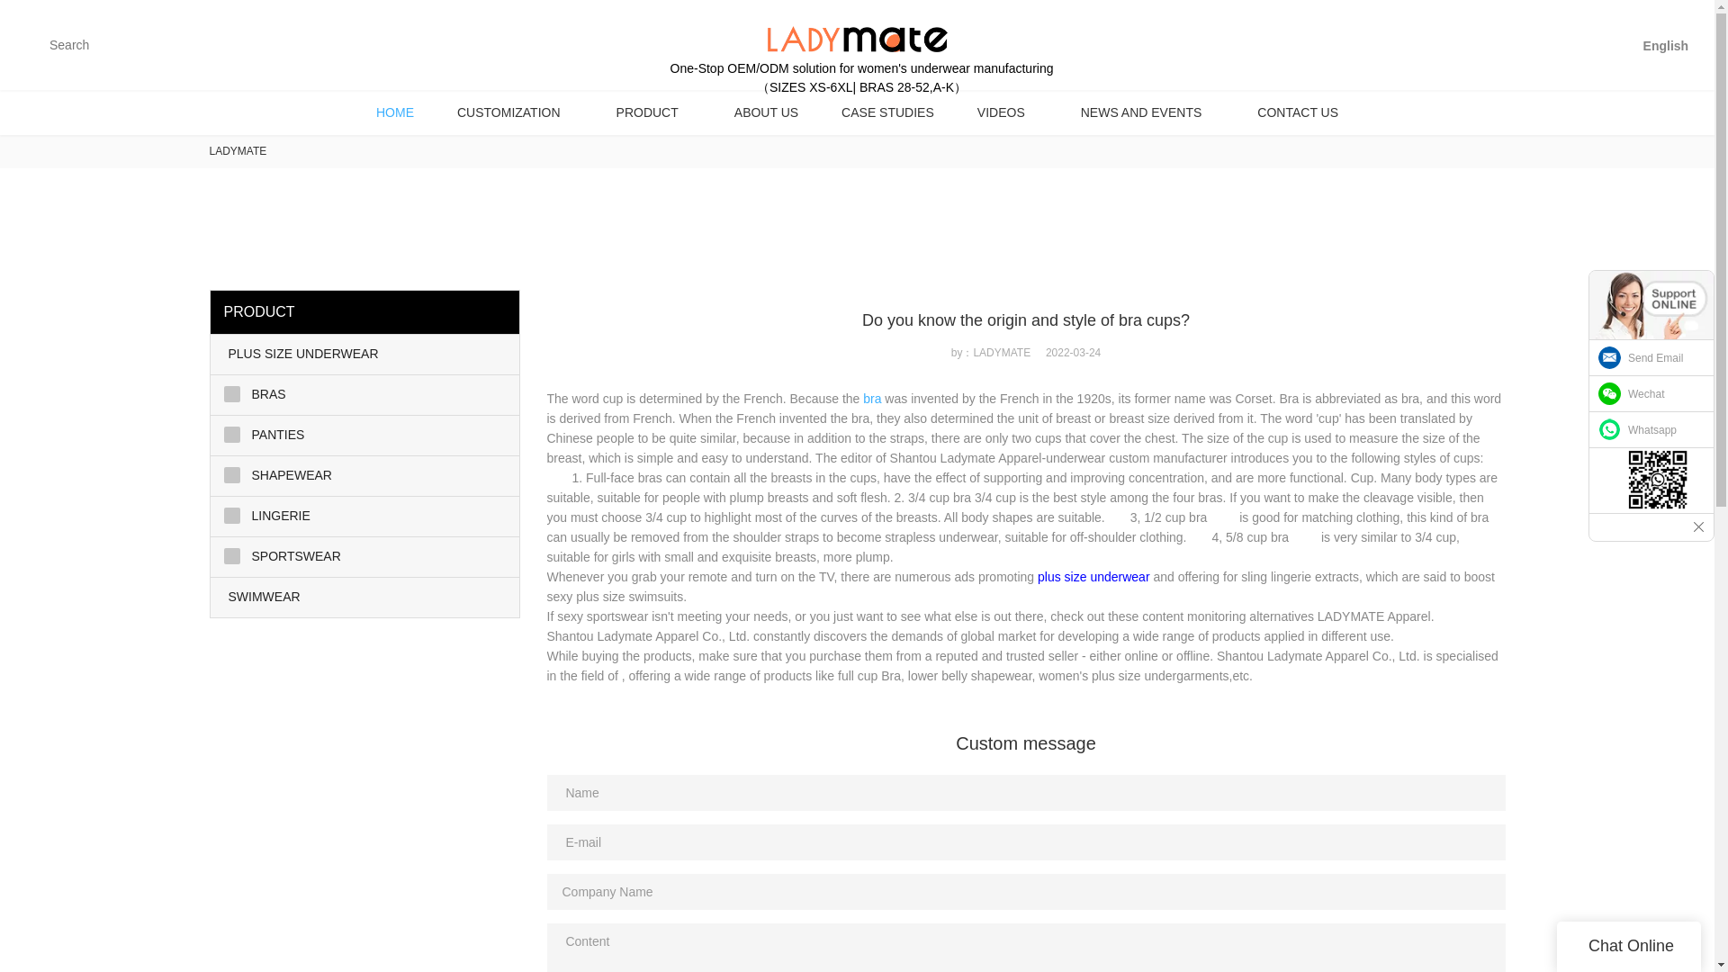 Image resolution: width=1728 pixels, height=972 pixels. Describe the element at coordinates (653, 112) in the screenshot. I see `PRODUCT` at that location.